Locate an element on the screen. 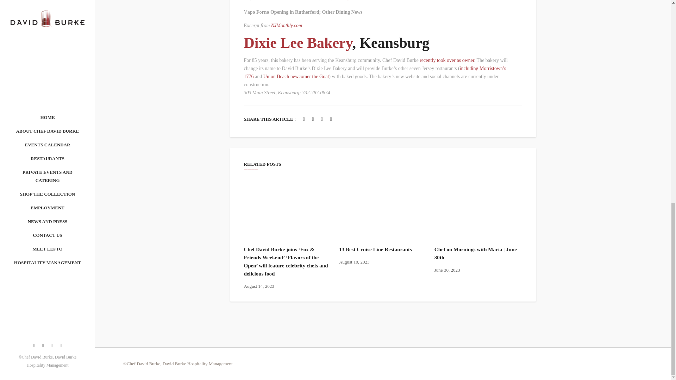  Uncategorized is located at coordinates (346, 0).